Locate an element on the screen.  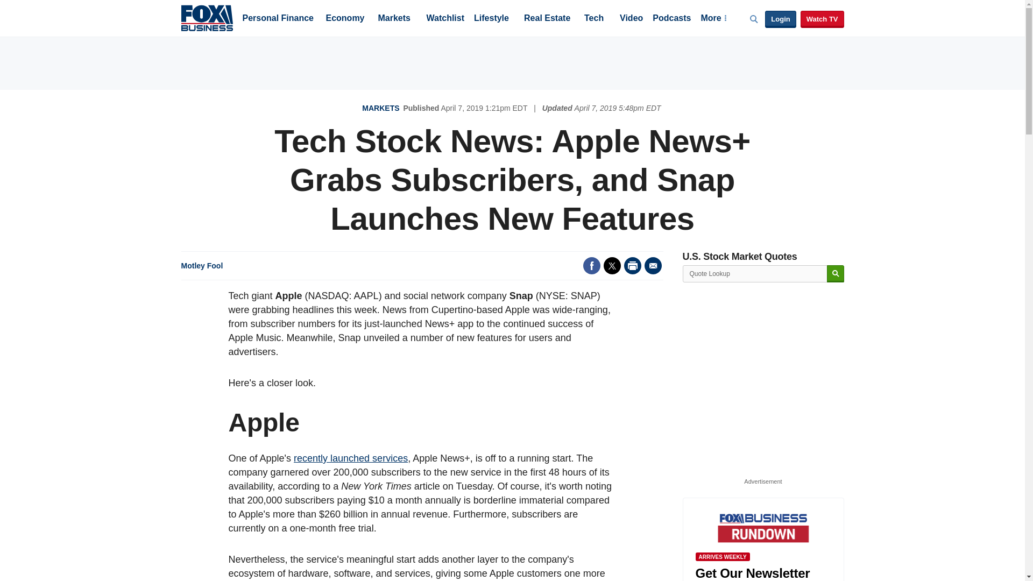
Watchlist is located at coordinates (444, 19).